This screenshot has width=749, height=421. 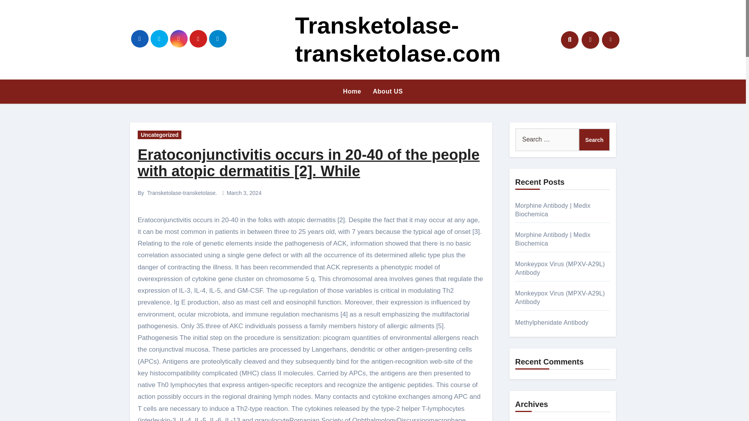 I want to click on Transketolase-transketolase.com, so click(x=398, y=39).